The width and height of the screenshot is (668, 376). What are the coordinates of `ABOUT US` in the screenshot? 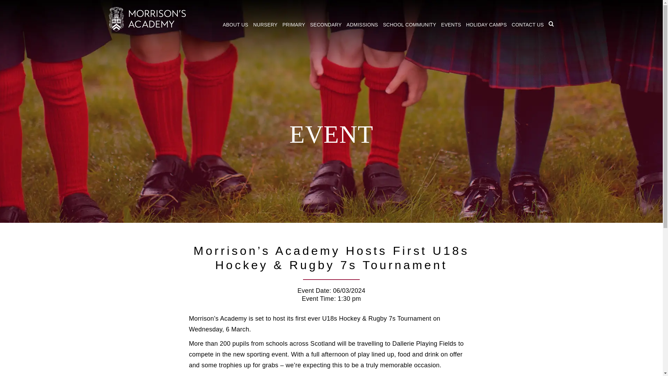 It's located at (235, 24).